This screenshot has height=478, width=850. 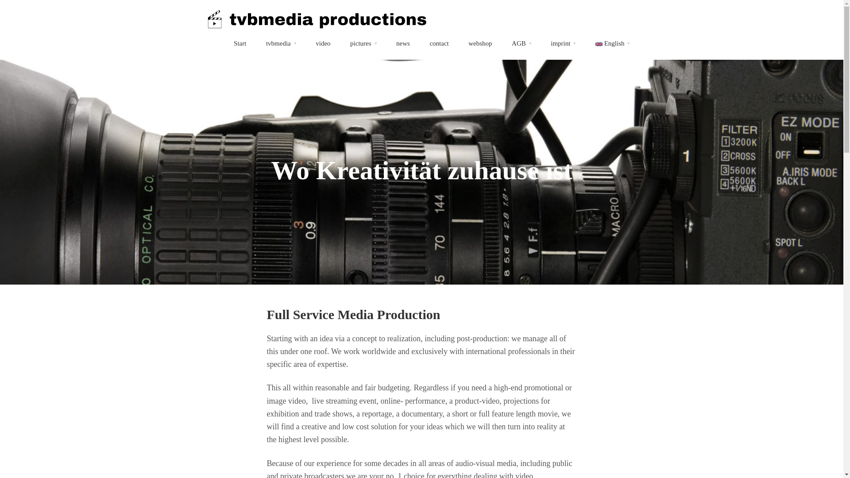 I want to click on video, so click(x=323, y=43).